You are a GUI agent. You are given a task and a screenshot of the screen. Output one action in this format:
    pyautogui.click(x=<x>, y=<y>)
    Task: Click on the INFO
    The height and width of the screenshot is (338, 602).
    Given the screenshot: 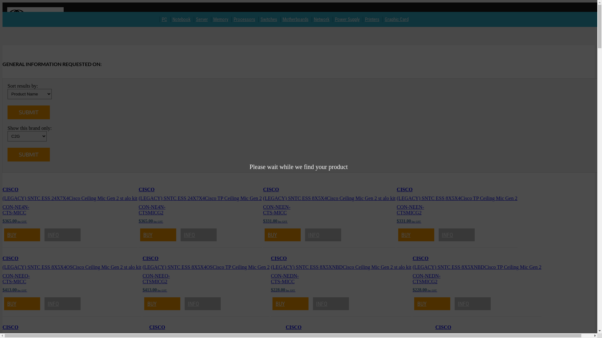 What is the action you would take?
    pyautogui.click(x=199, y=235)
    